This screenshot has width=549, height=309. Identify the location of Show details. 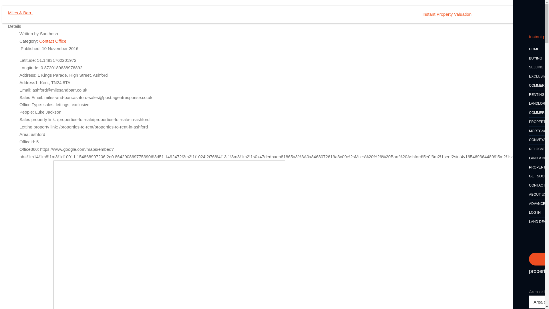
(340, 298).